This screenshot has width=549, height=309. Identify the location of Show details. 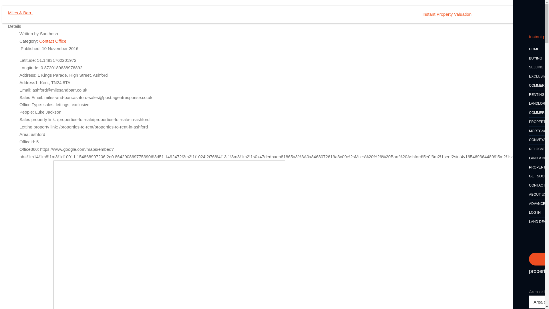
(340, 298).